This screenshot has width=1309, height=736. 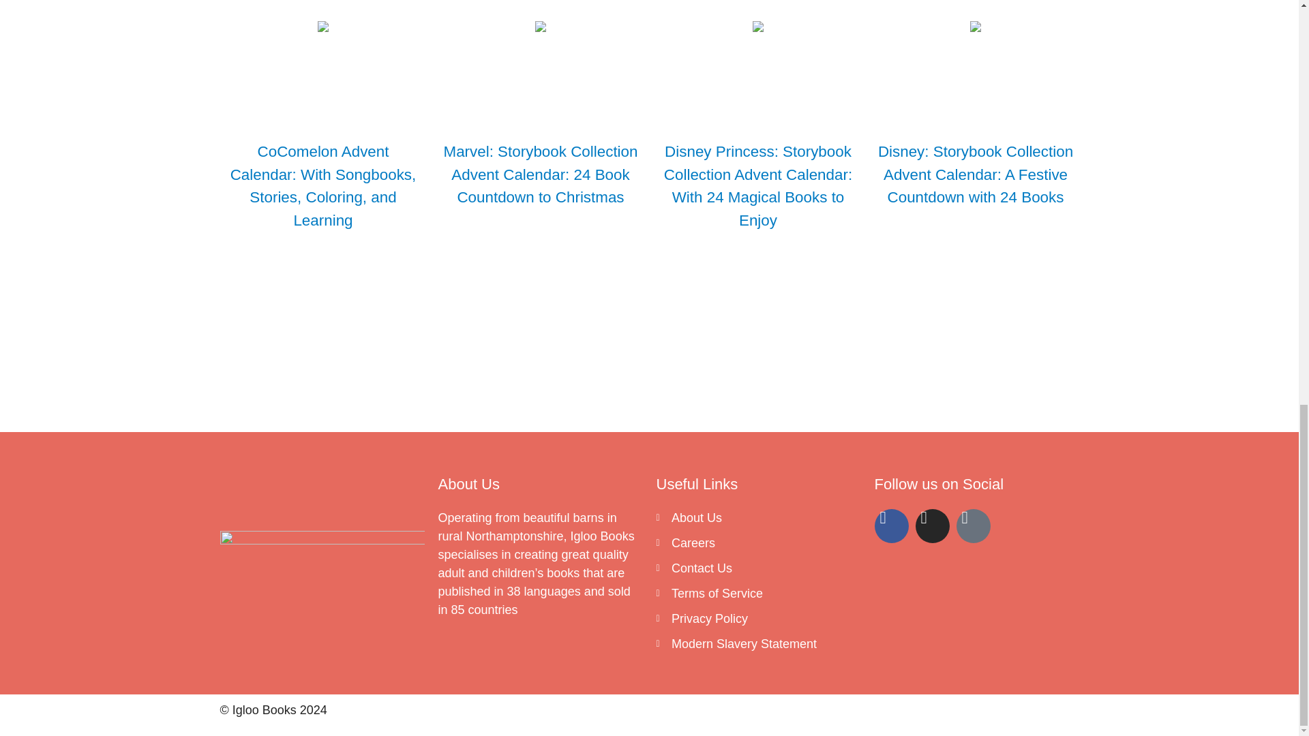 I want to click on About Us, so click(x=757, y=518).